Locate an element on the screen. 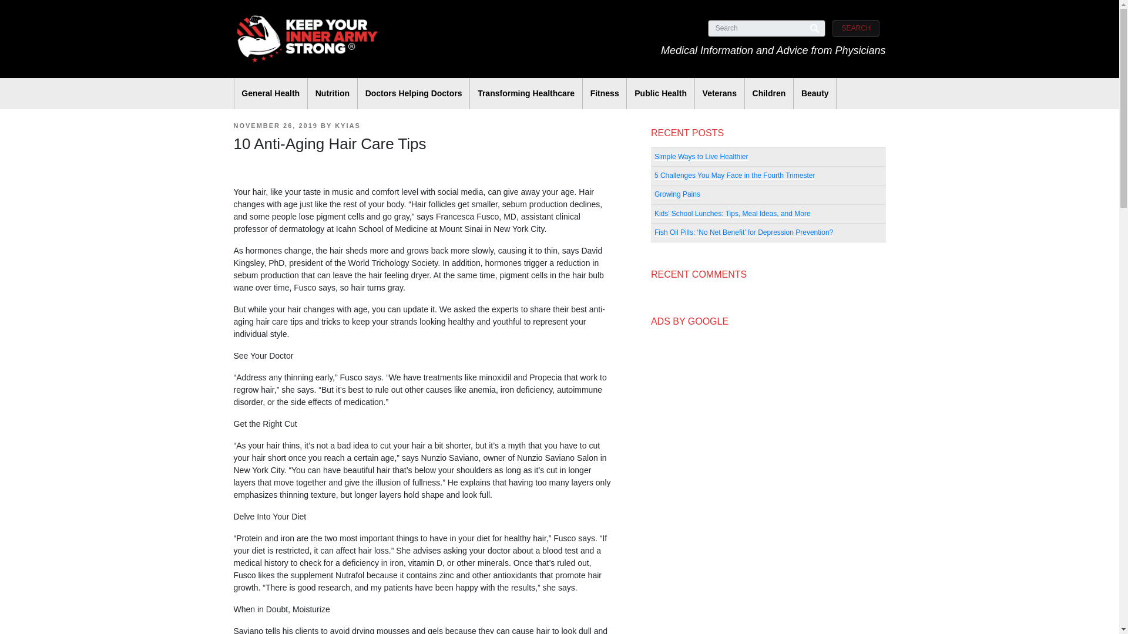 This screenshot has width=1128, height=634. NOVEMBER 26, 2019 is located at coordinates (276, 126).